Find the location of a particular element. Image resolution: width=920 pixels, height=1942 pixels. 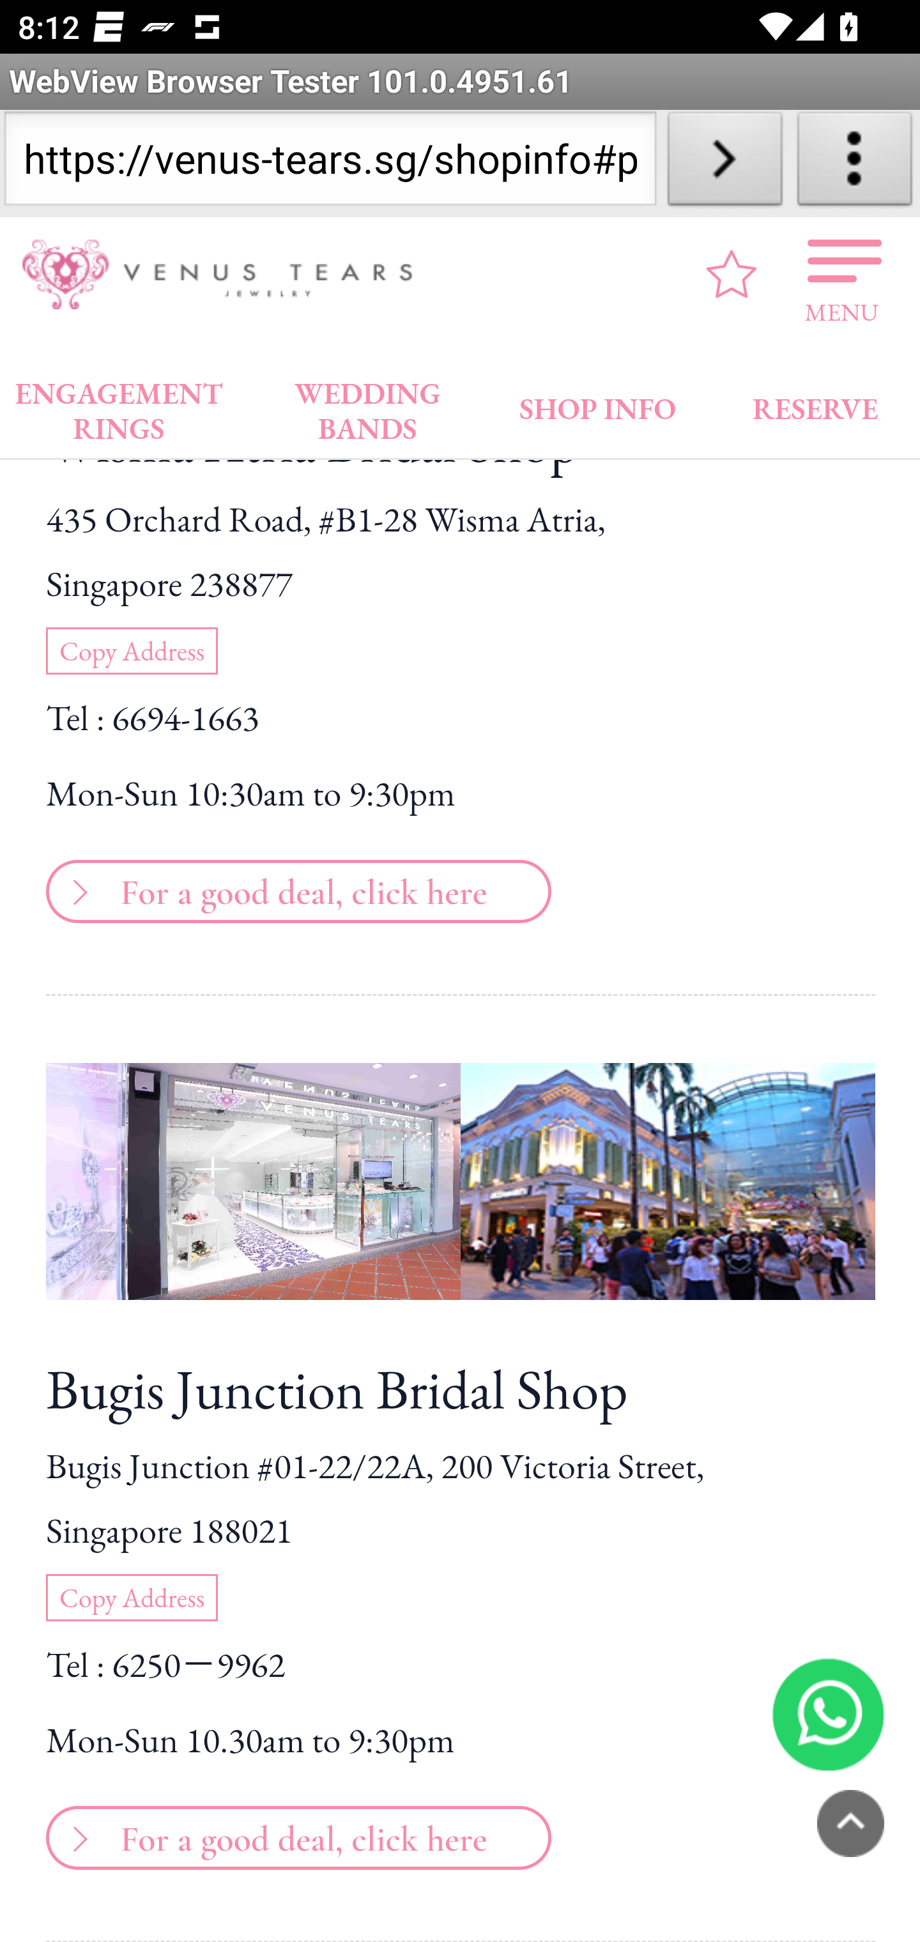

For a good deal, click here is located at coordinates (295, 887).